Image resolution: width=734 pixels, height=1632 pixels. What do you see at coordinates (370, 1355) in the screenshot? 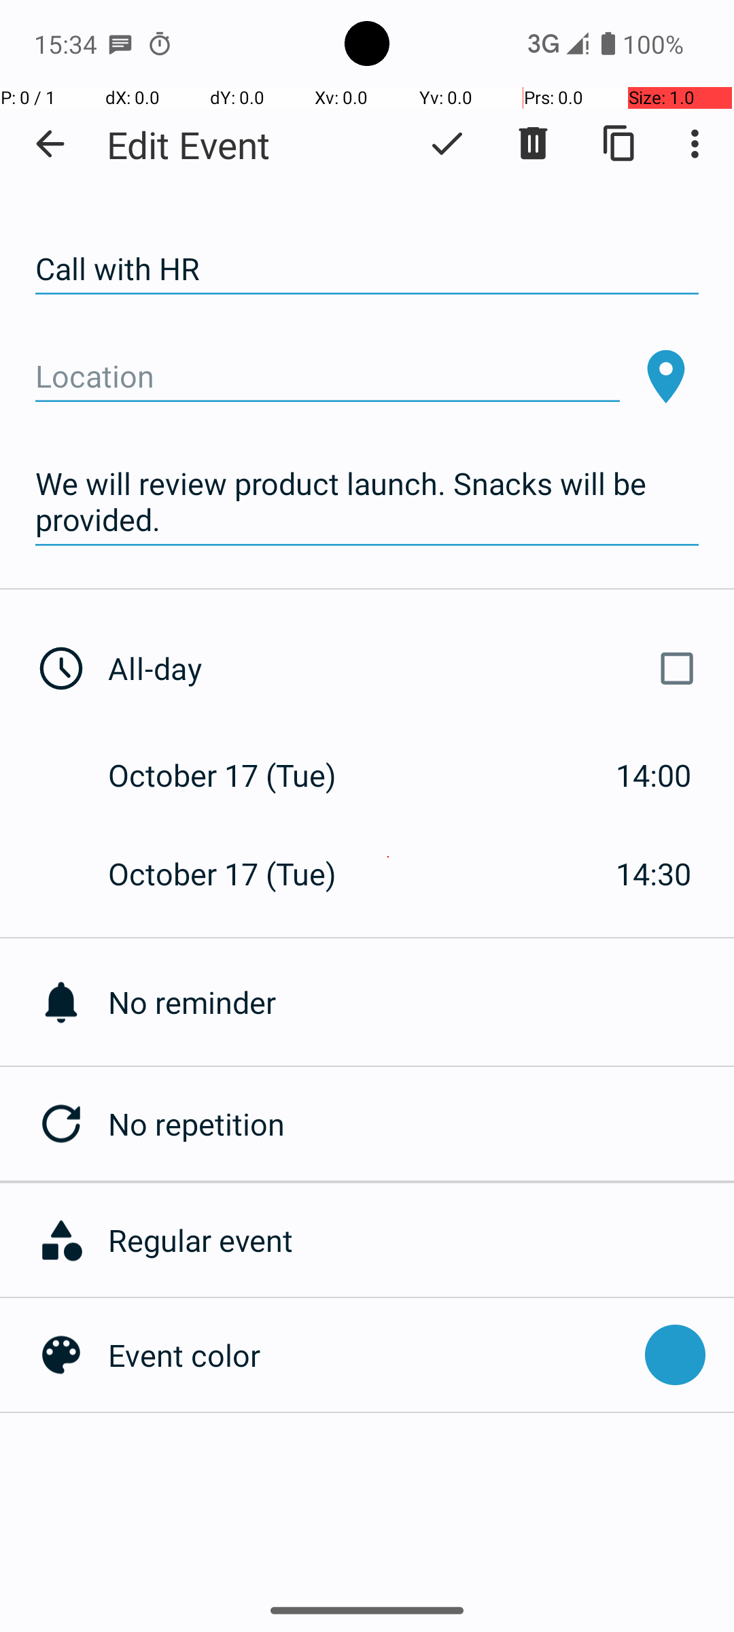
I see `Event color` at bounding box center [370, 1355].